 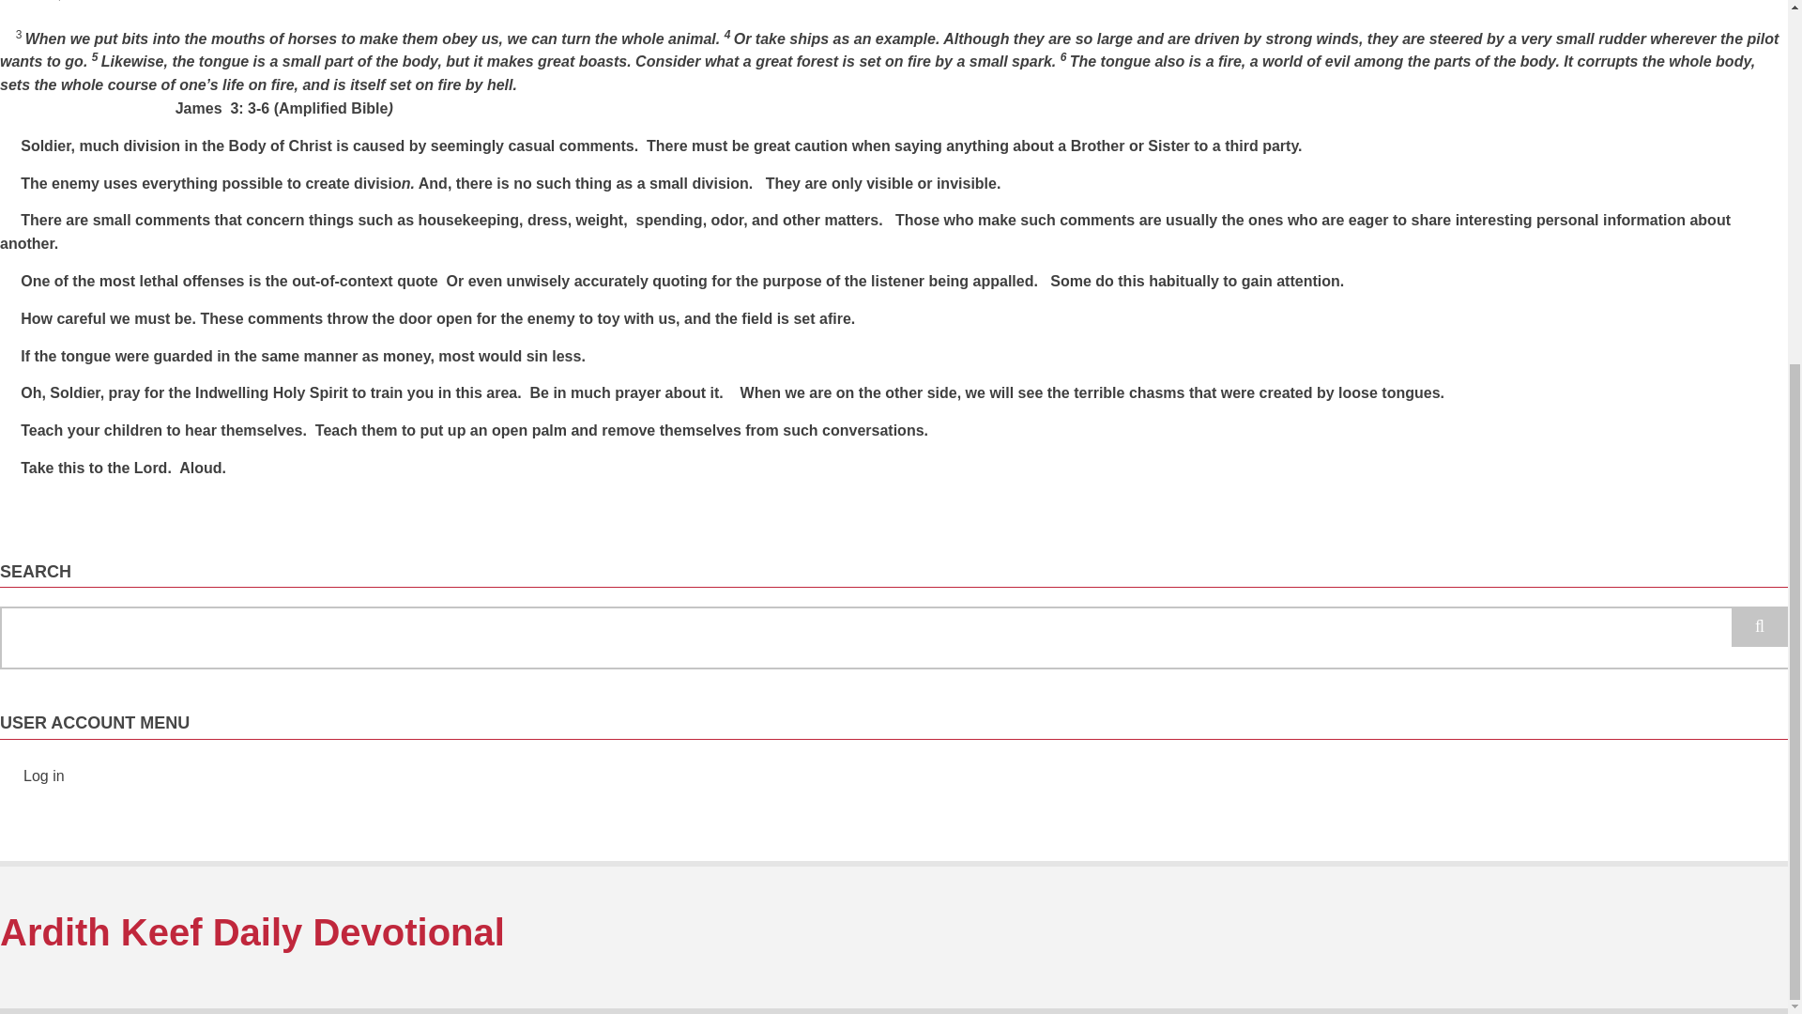 I want to click on Ardith Keef Daily Devotional, so click(x=252, y=931).